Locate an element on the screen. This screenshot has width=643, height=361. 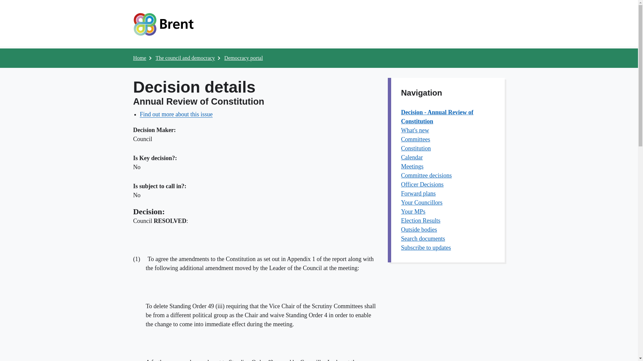
Decision - Annual Review of Constitution is located at coordinates (437, 117).